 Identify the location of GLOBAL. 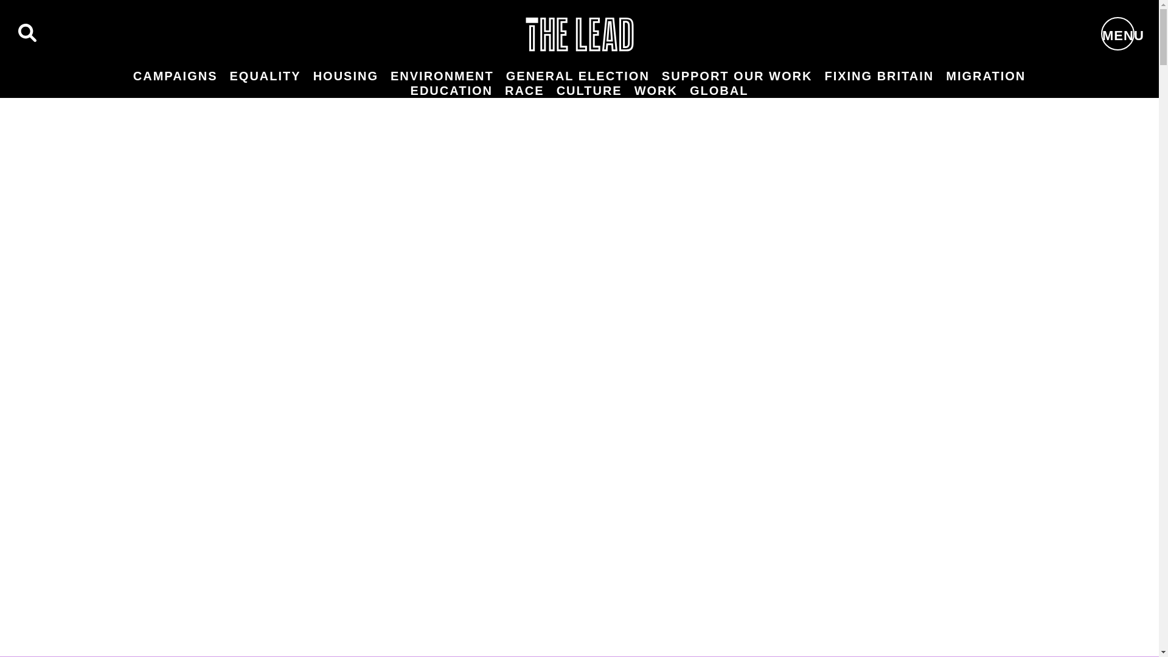
(719, 90).